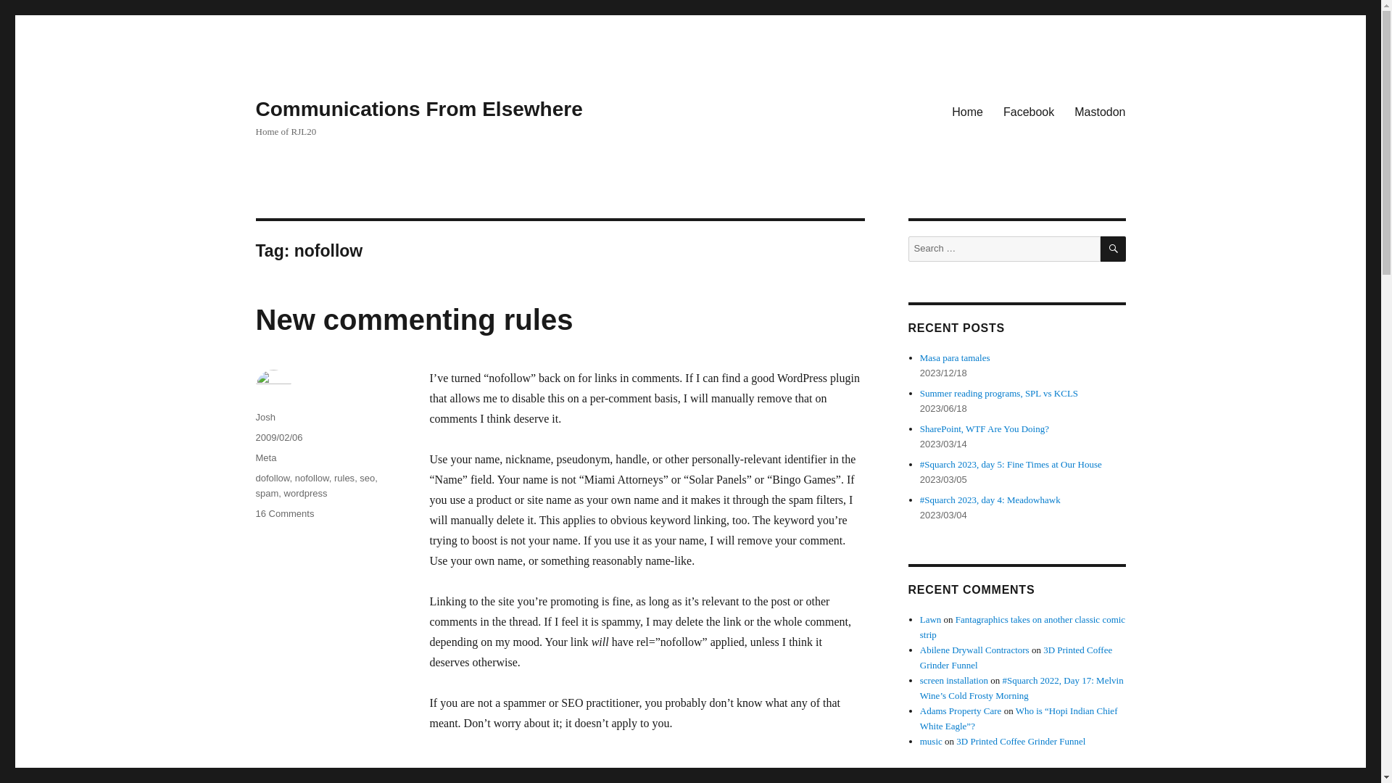 This screenshot has height=783, width=1392. What do you see at coordinates (1029, 111) in the screenshot?
I see `Communications From Elsewhere` at bounding box center [1029, 111].